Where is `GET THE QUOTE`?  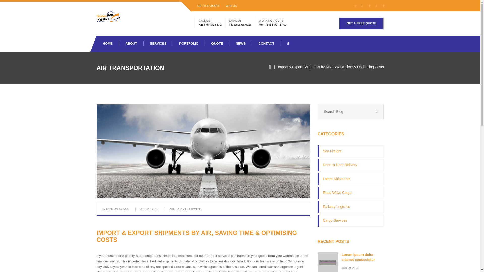
GET THE QUOTE is located at coordinates (208, 6).